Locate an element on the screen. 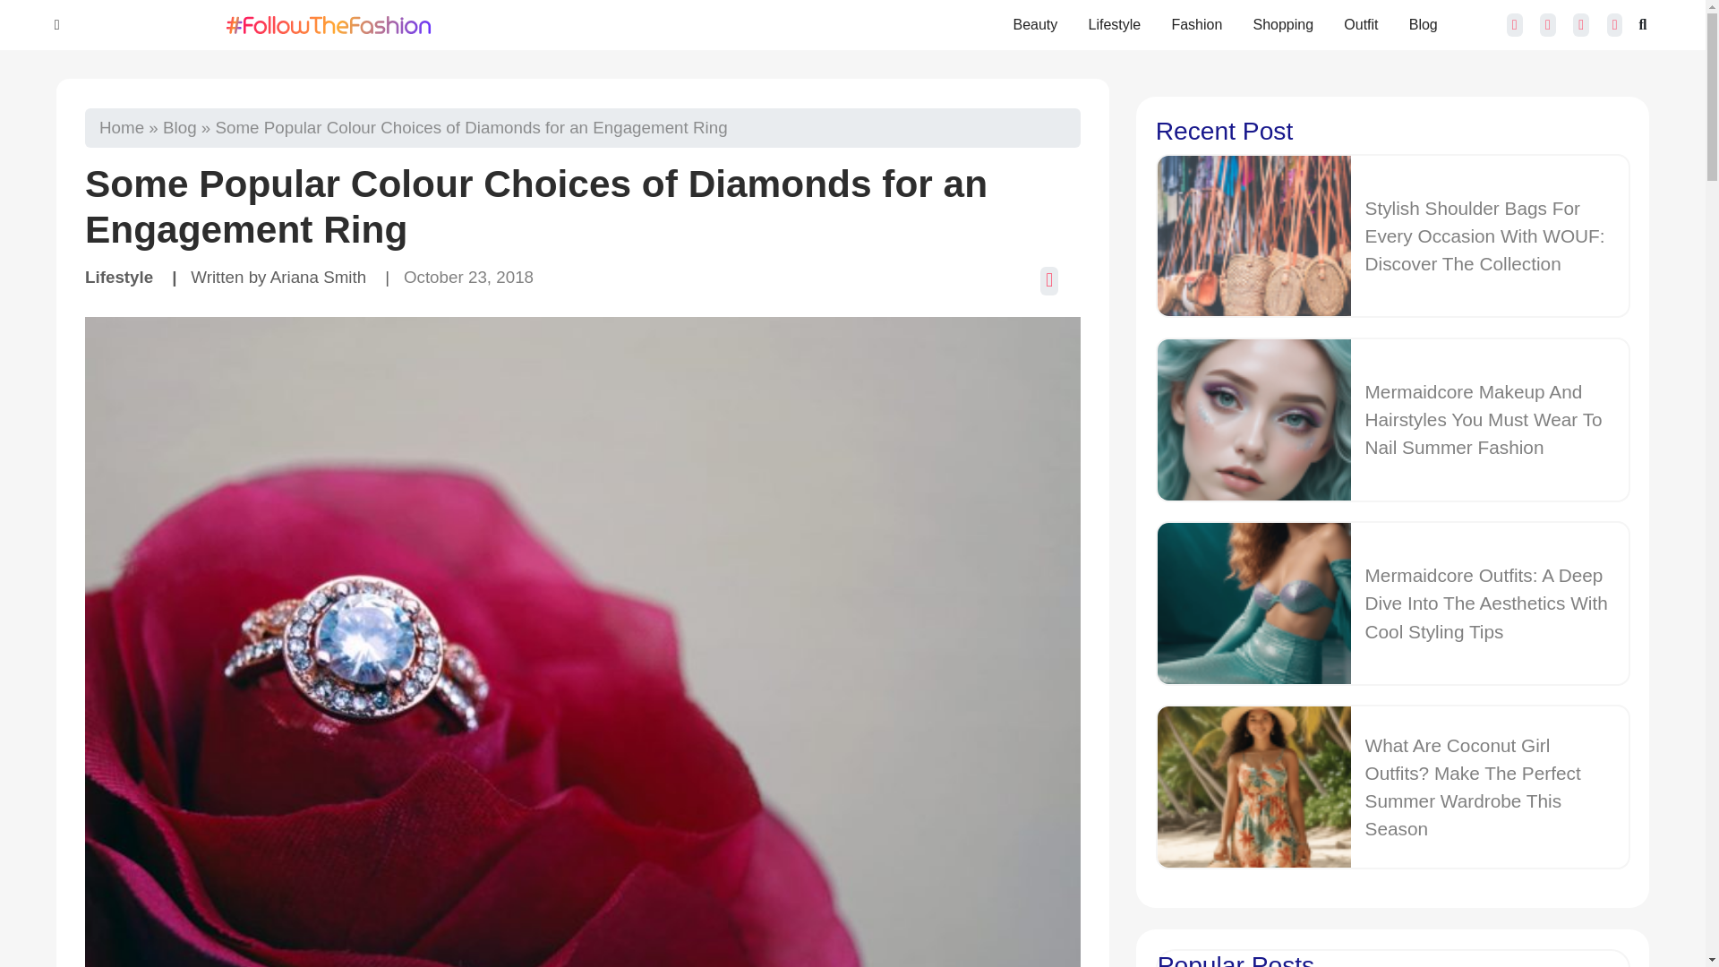 This screenshot has width=1719, height=967. Blog is located at coordinates (1416, 25).